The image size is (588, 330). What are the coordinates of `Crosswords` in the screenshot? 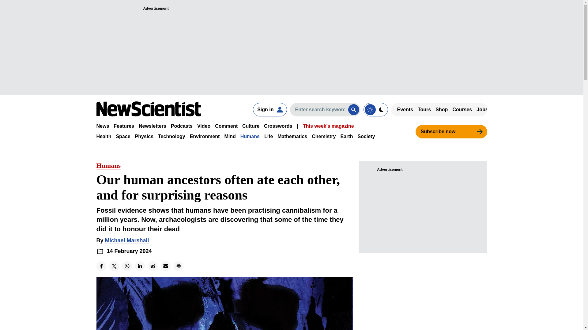 It's located at (278, 126).